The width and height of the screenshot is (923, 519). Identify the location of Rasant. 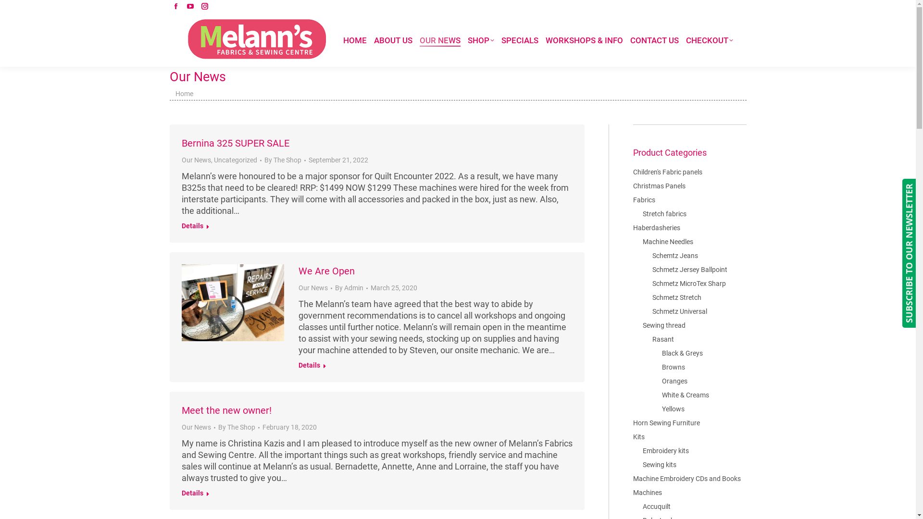
(662, 339).